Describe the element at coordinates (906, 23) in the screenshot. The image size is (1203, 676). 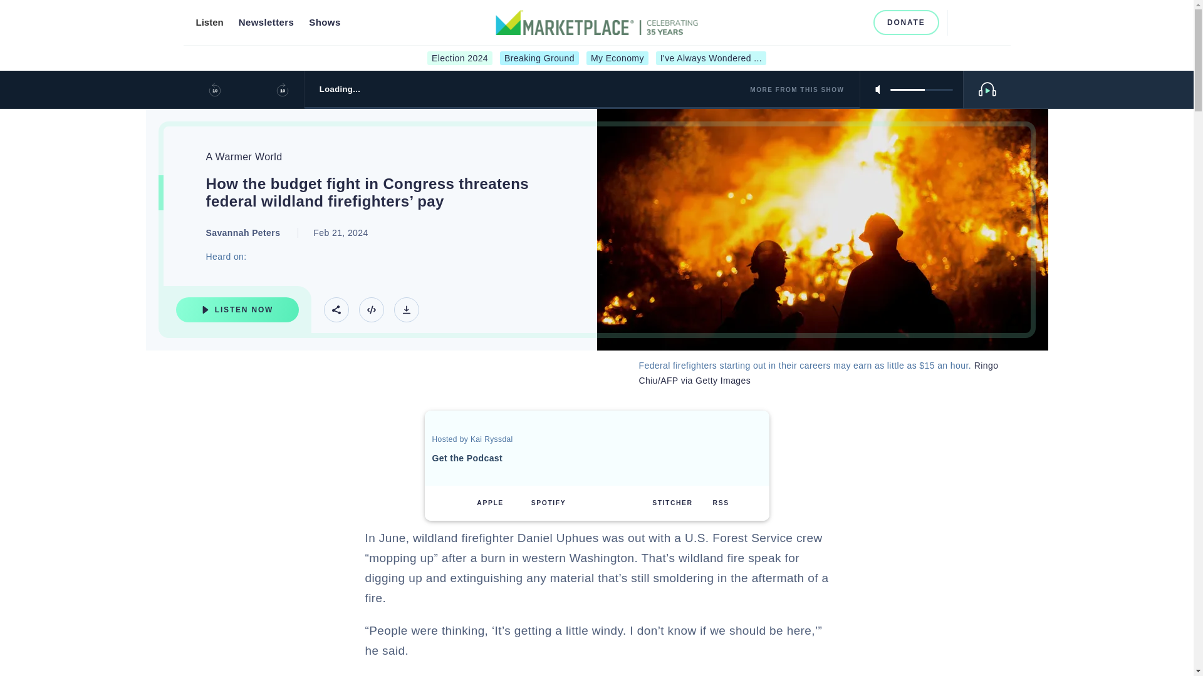
I see `DONATE` at that location.